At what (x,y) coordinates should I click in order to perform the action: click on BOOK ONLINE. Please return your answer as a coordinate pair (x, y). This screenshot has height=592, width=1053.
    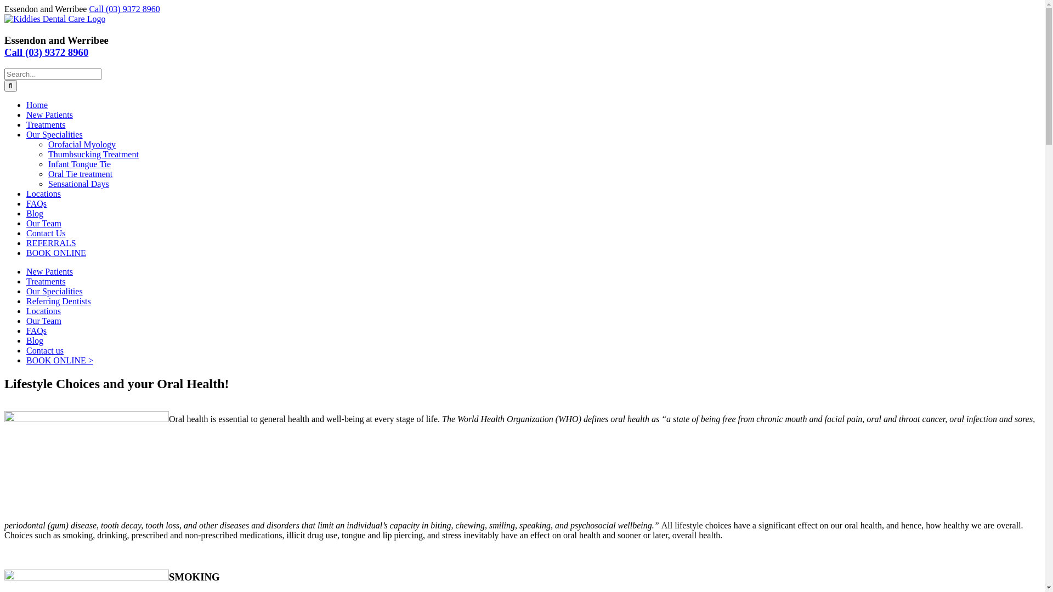
    Looking at the image, I should click on (56, 253).